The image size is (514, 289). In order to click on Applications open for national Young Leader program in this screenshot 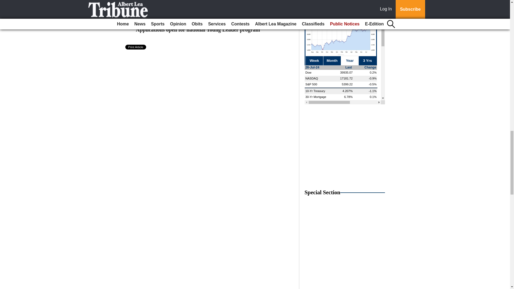, I will do `click(198, 30)`.